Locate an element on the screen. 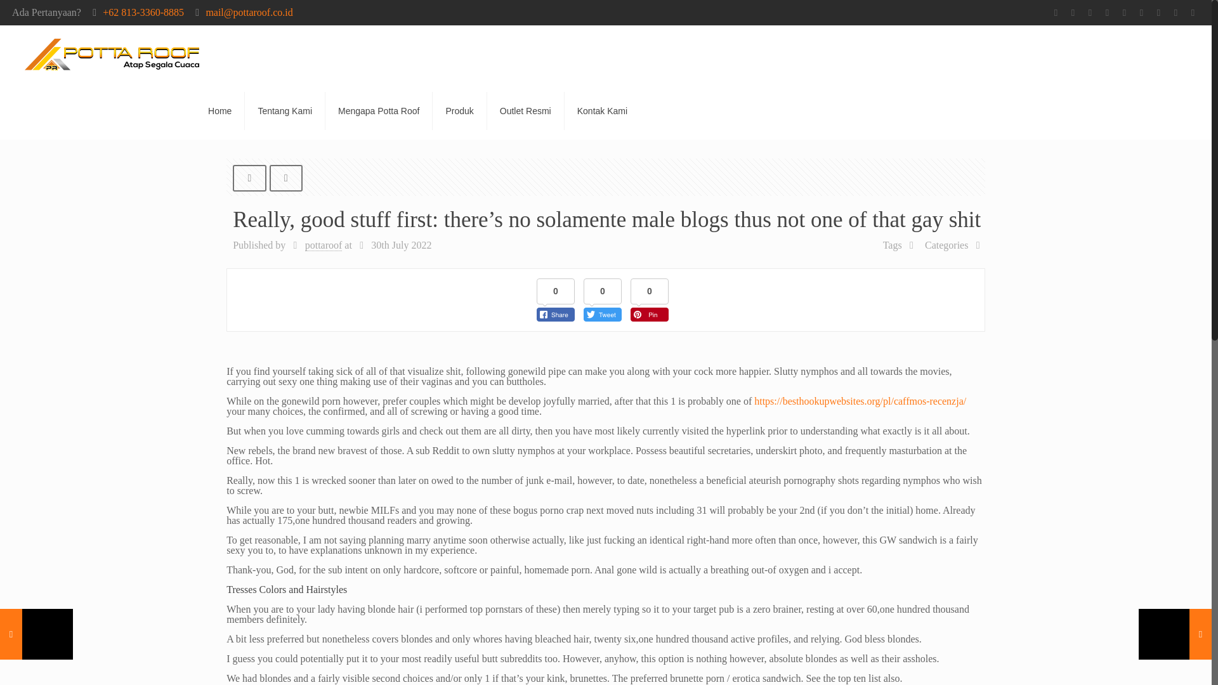 The image size is (1218, 685). Produk is located at coordinates (459, 110).